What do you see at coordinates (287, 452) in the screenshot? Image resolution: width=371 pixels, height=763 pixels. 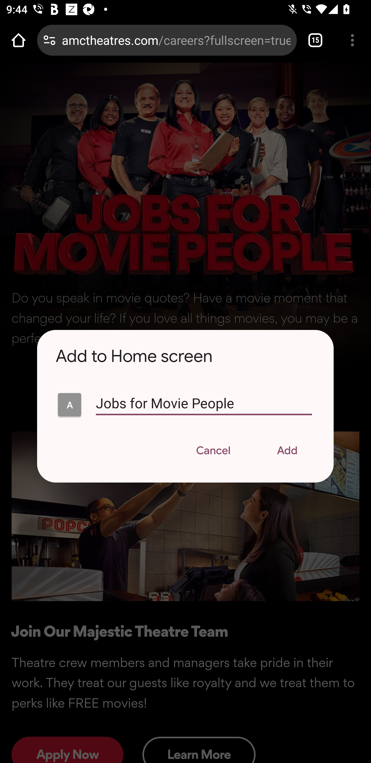 I see `Add` at bounding box center [287, 452].